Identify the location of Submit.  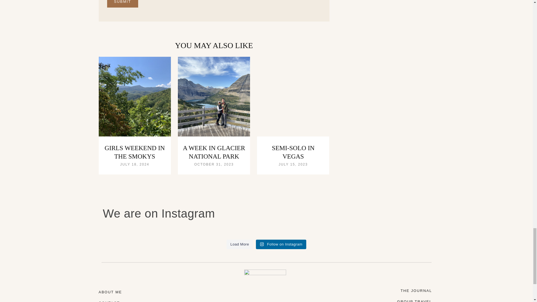
(123, 4).